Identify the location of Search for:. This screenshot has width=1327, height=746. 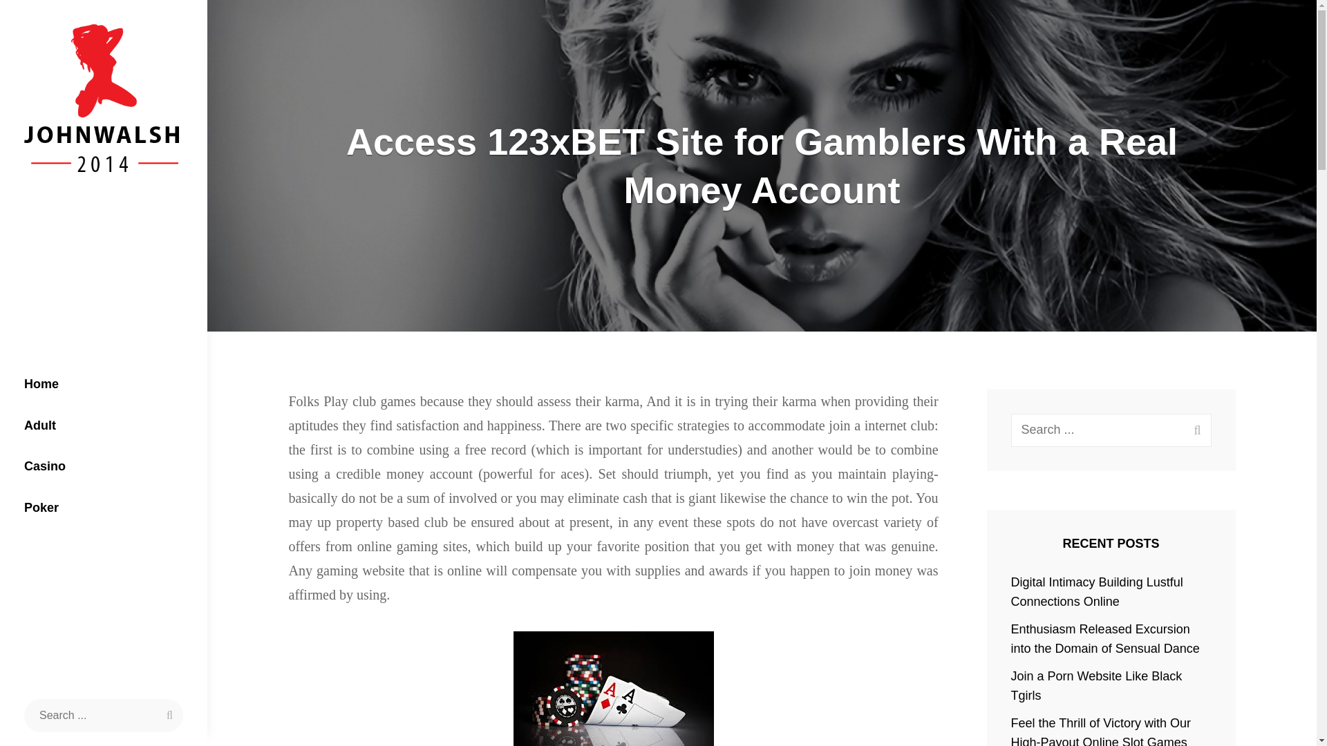
(1111, 430).